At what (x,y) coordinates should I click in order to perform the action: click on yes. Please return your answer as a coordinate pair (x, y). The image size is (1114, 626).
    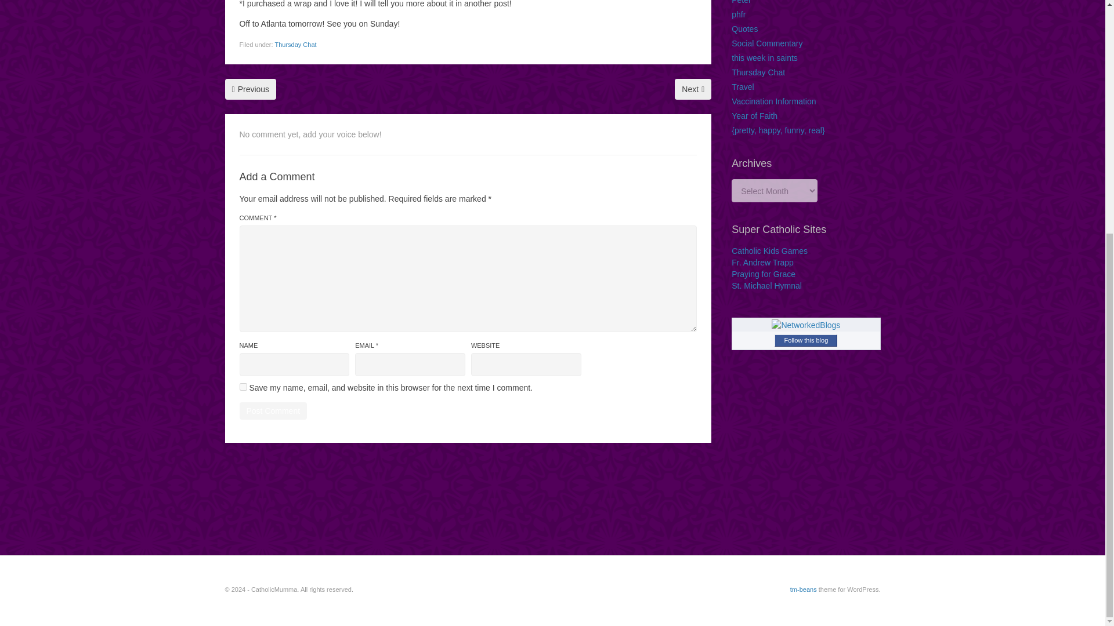
    Looking at the image, I should click on (243, 386).